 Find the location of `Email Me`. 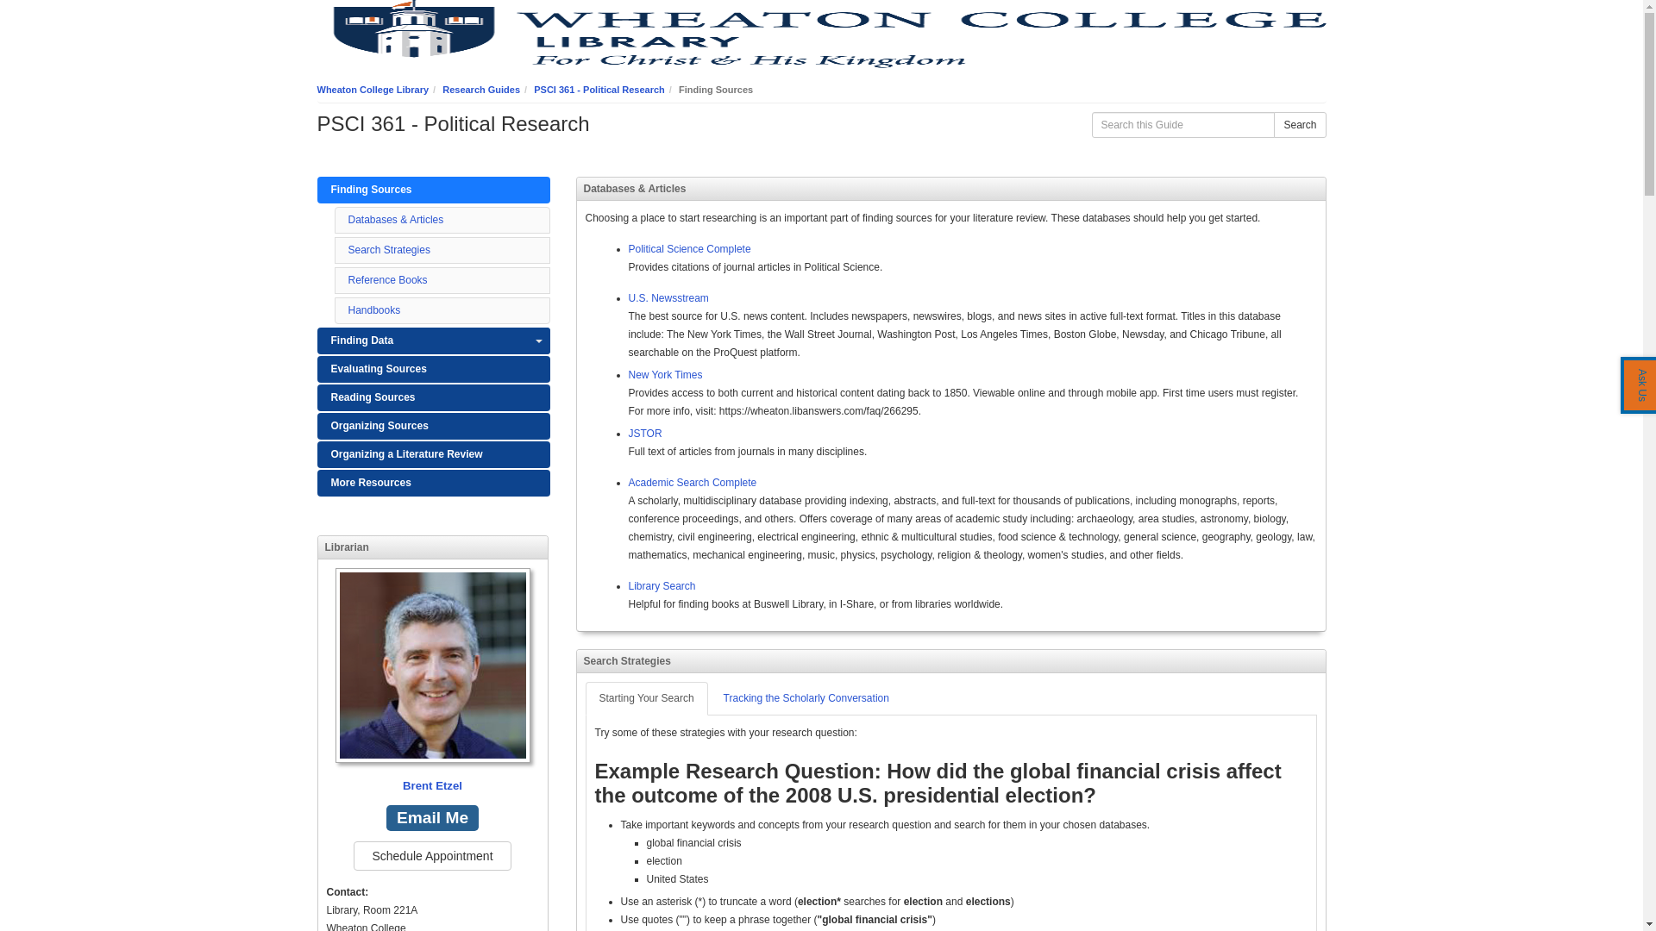

Email Me is located at coordinates (431, 819).